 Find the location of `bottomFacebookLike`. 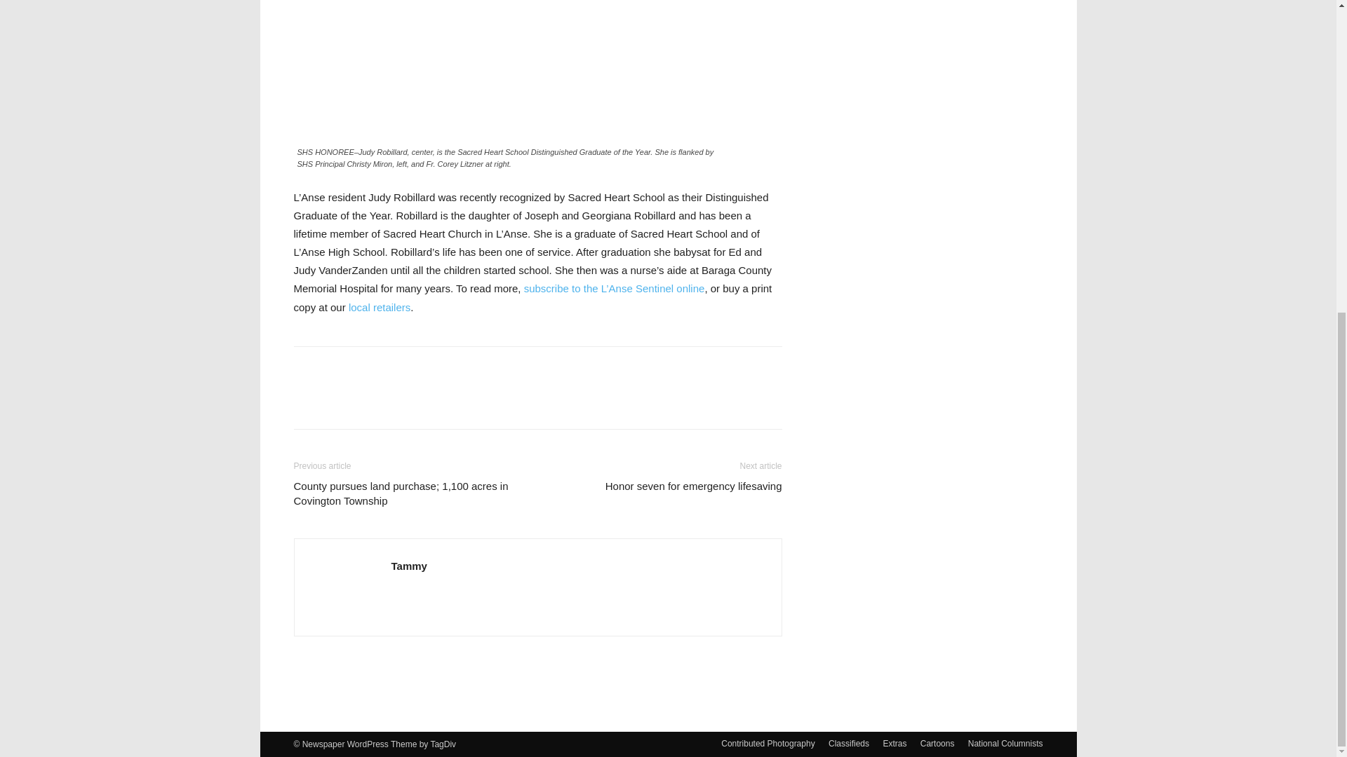

bottomFacebookLike is located at coordinates (398, 369).